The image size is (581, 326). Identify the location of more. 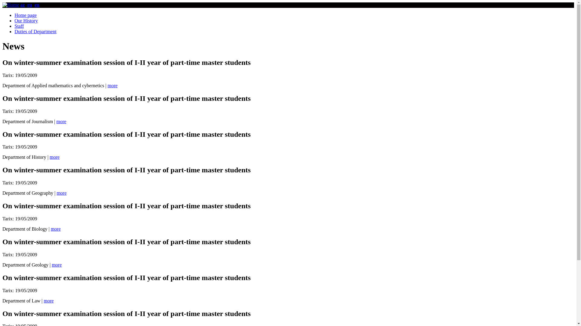
(57, 265).